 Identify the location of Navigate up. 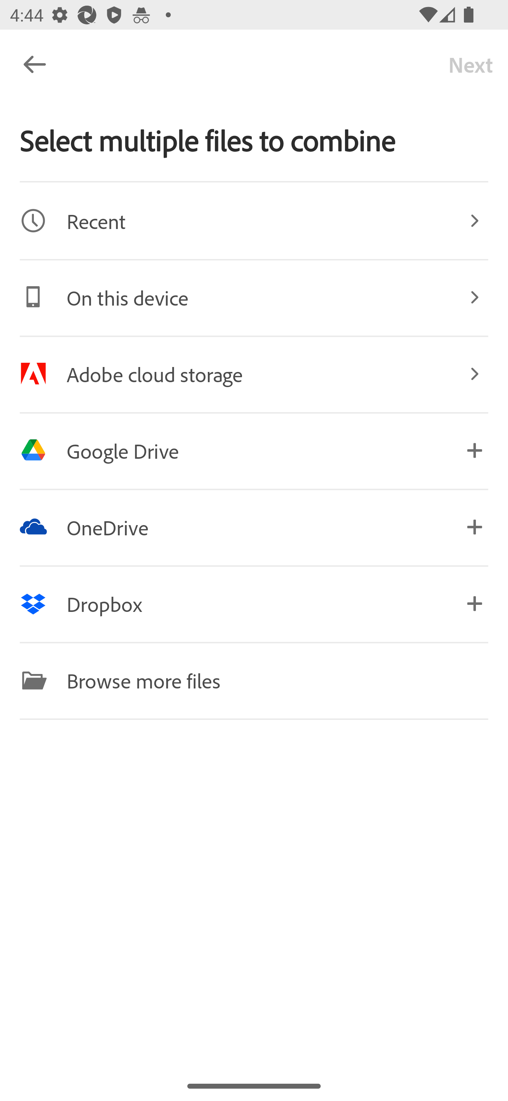
(35, 64).